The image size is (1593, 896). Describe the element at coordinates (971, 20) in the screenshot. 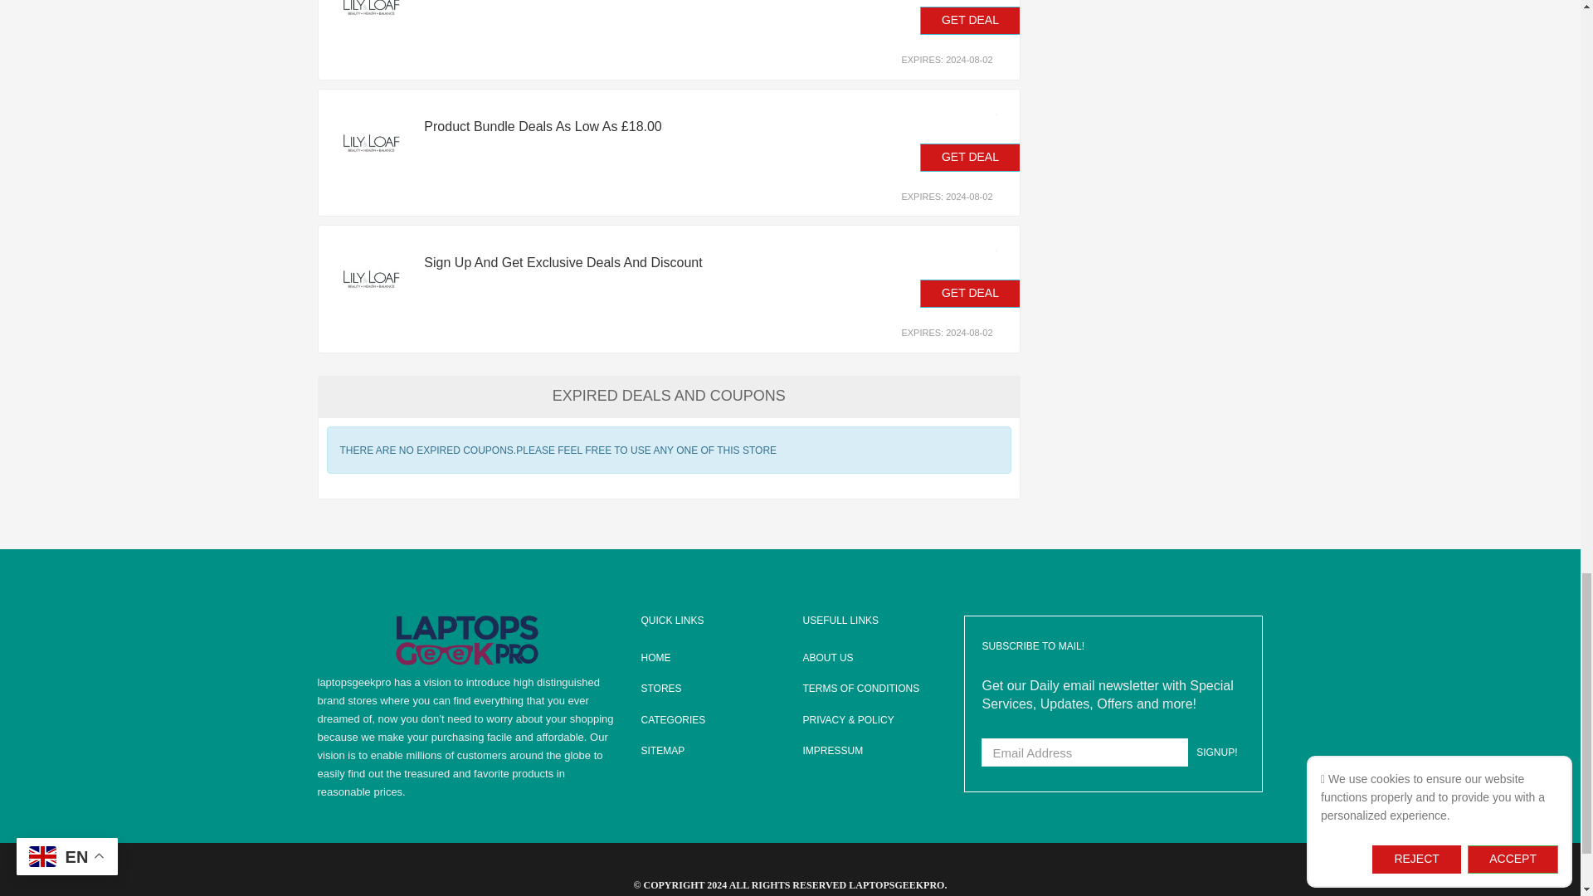

I see `GET DEAL` at that location.